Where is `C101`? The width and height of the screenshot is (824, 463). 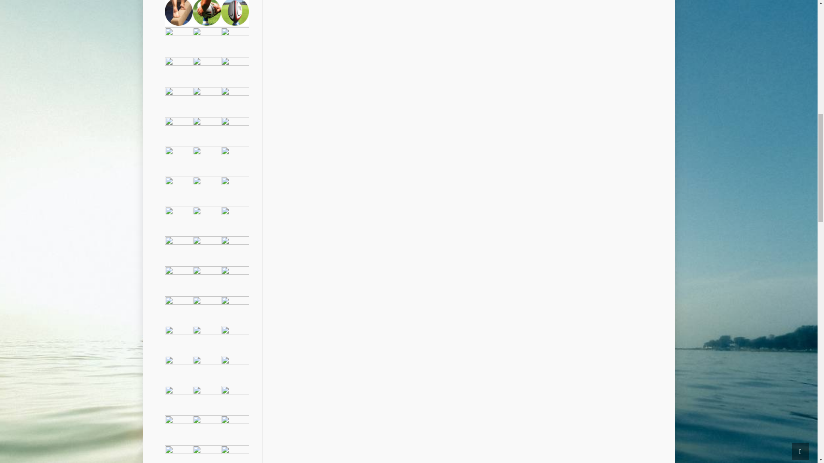 C101 is located at coordinates (207, 40).